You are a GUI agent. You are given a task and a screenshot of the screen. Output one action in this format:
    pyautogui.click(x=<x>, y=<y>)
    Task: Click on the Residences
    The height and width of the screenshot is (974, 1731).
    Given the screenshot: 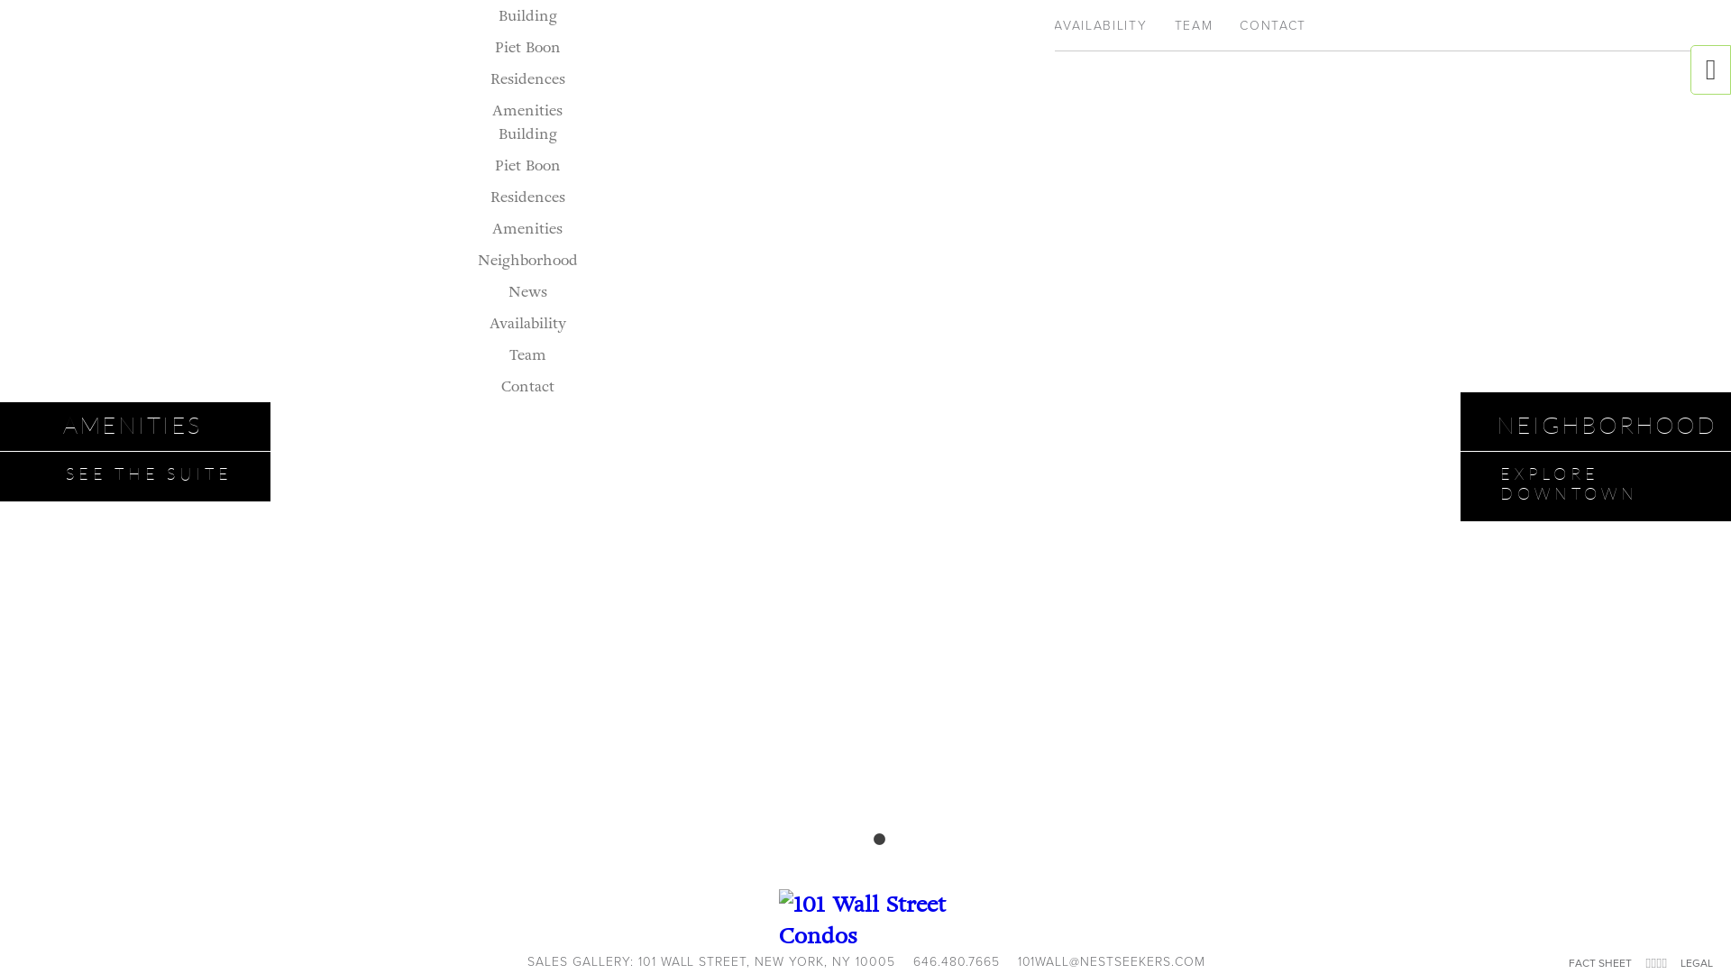 What is the action you would take?
    pyautogui.click(x=528, y=197)
    